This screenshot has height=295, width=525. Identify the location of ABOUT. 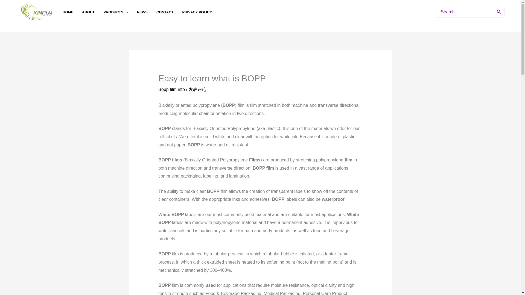
(92, 12).